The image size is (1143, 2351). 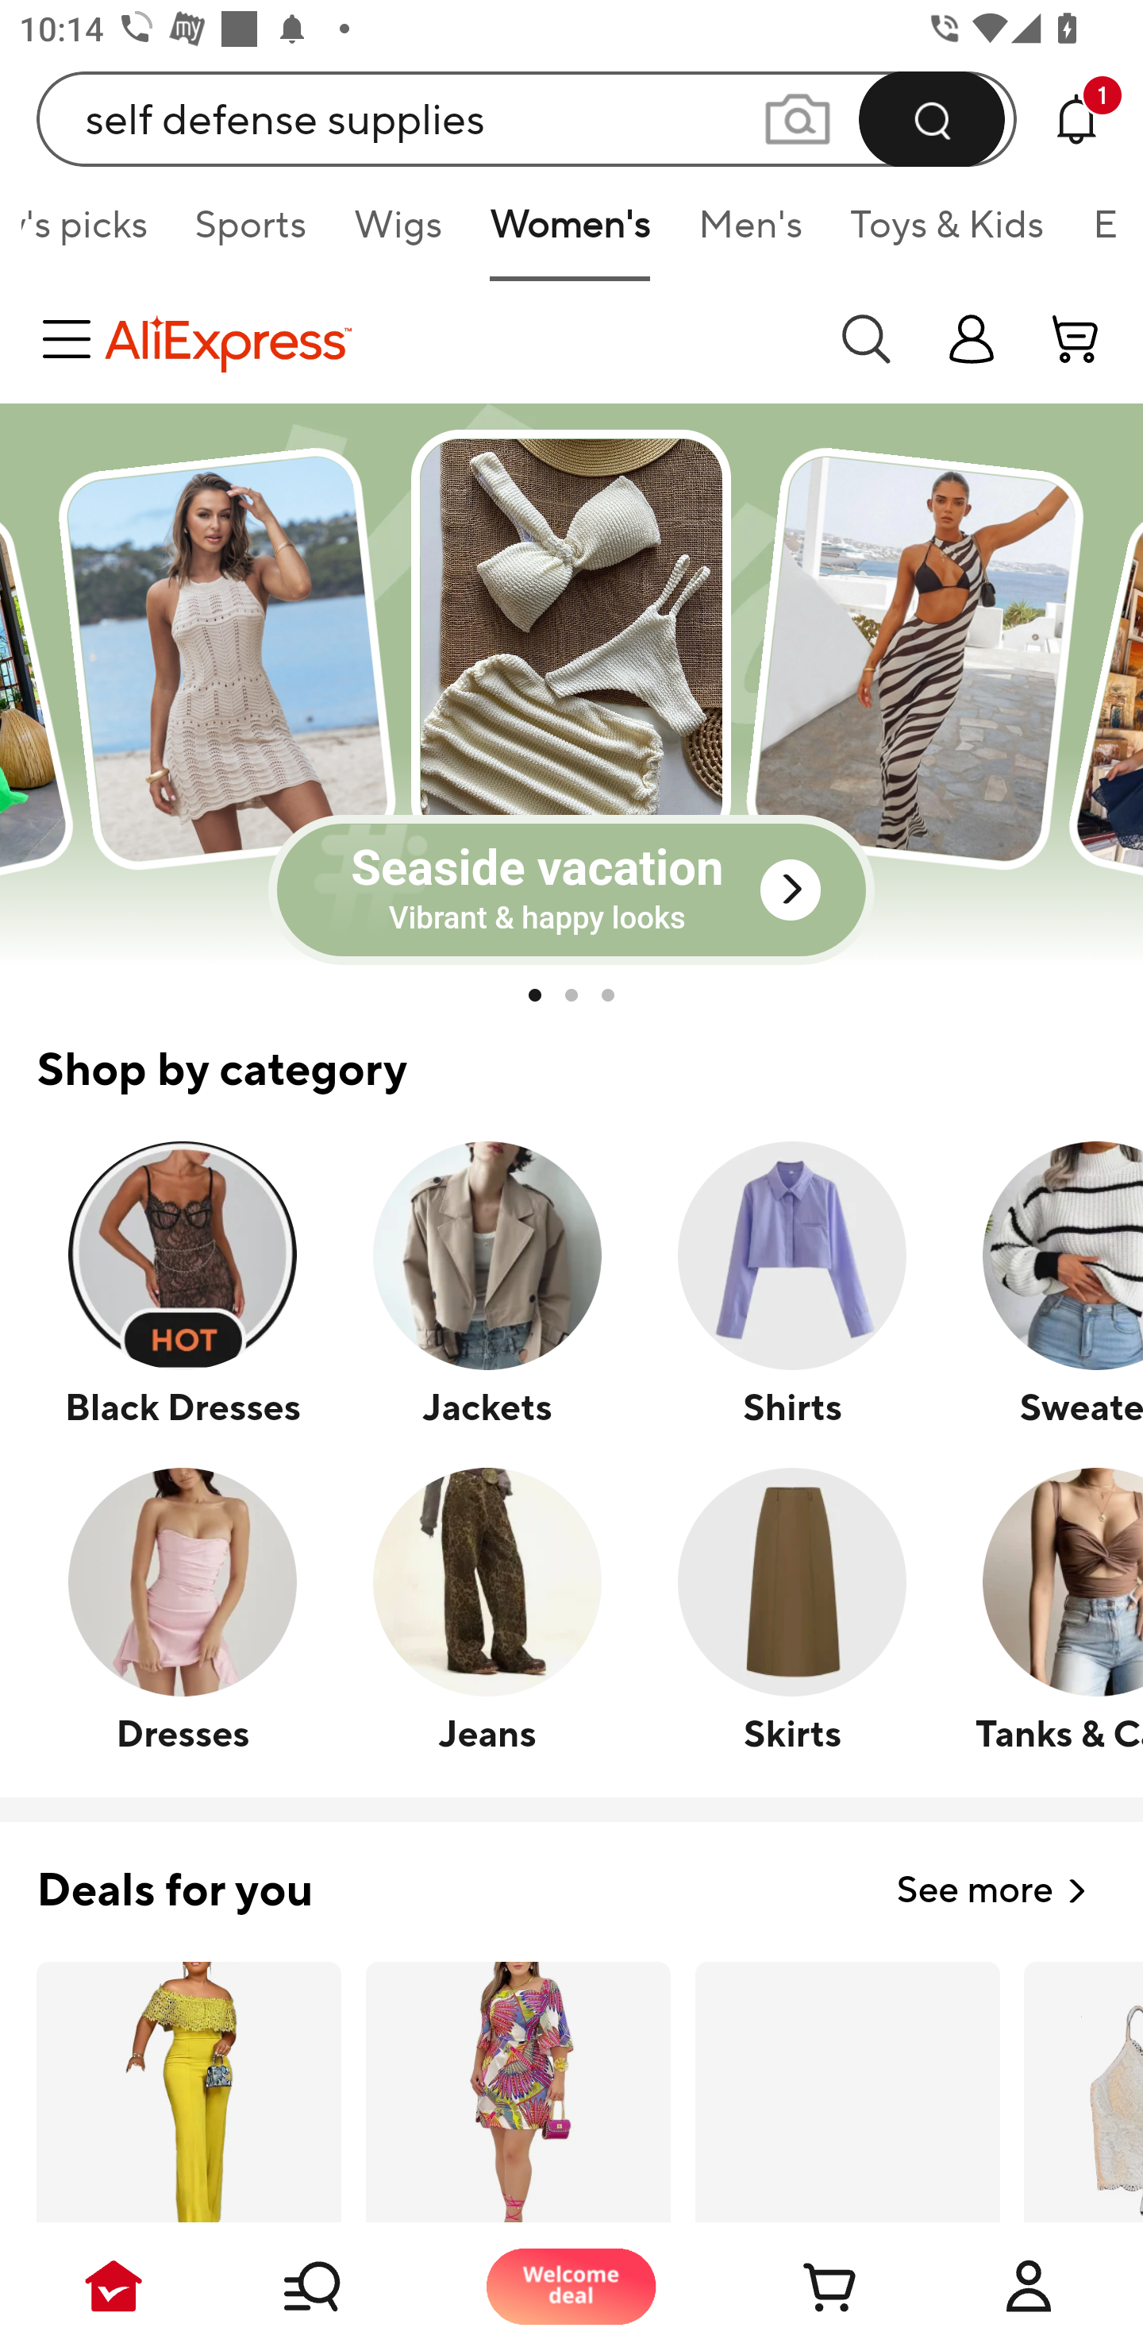 What do you see at coordinates (571, 1874) in the screenshot?
I see `Deals for you See more  Deals for youSee more` at bounding box center [571, 1874].